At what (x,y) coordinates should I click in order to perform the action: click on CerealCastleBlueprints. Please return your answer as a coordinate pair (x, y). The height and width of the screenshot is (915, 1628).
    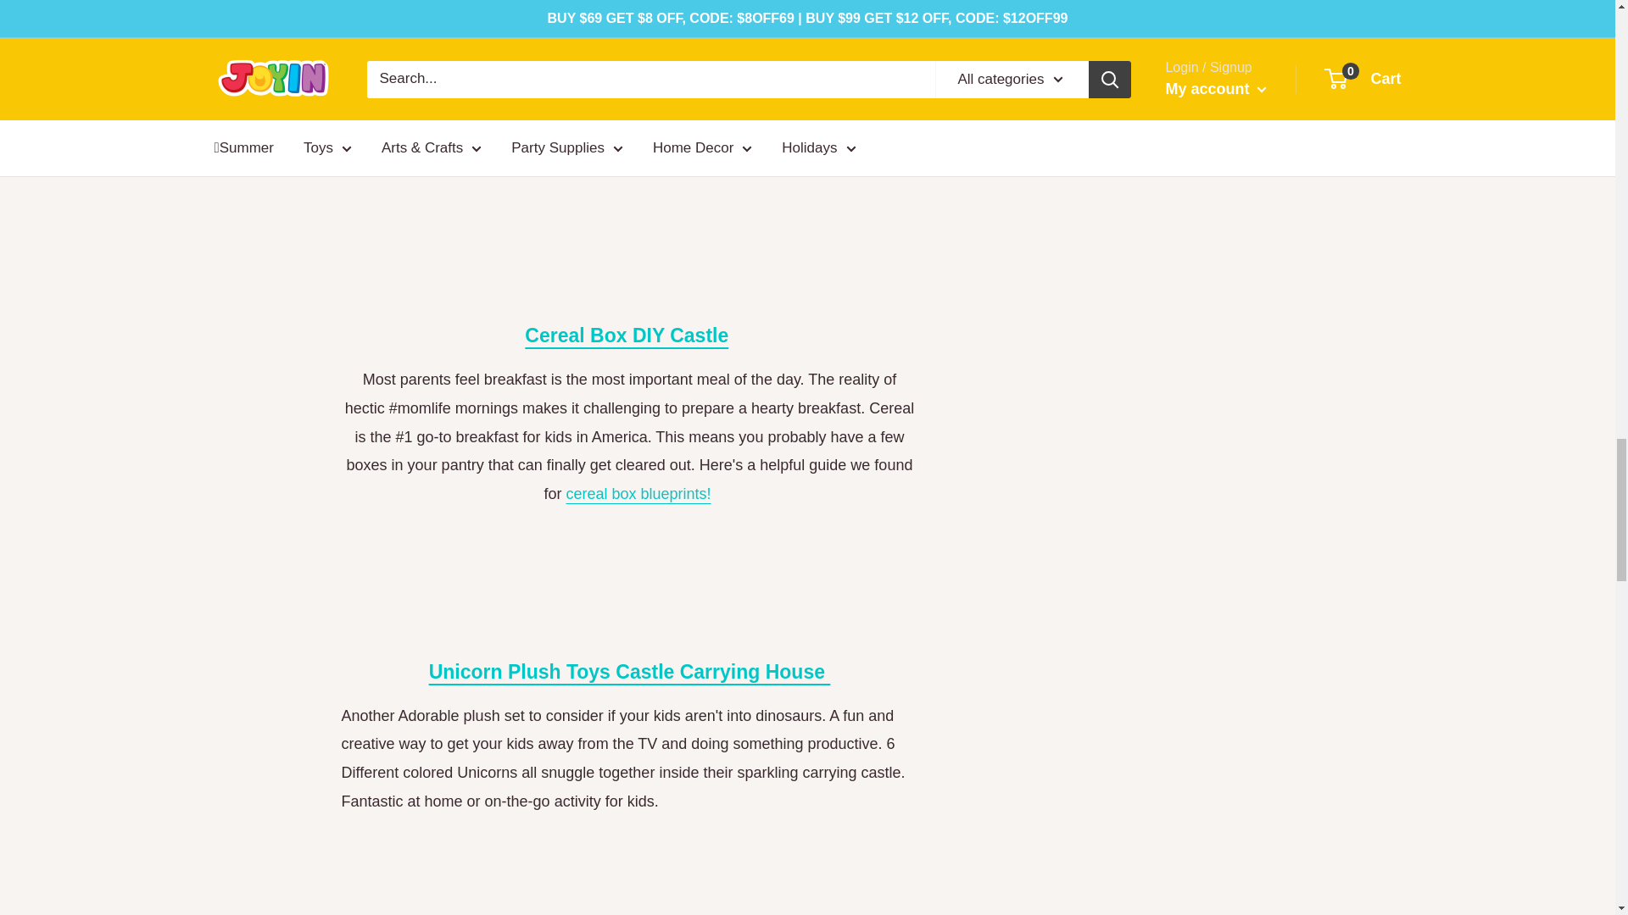
    Looking at the image, I should click on (638, 493).